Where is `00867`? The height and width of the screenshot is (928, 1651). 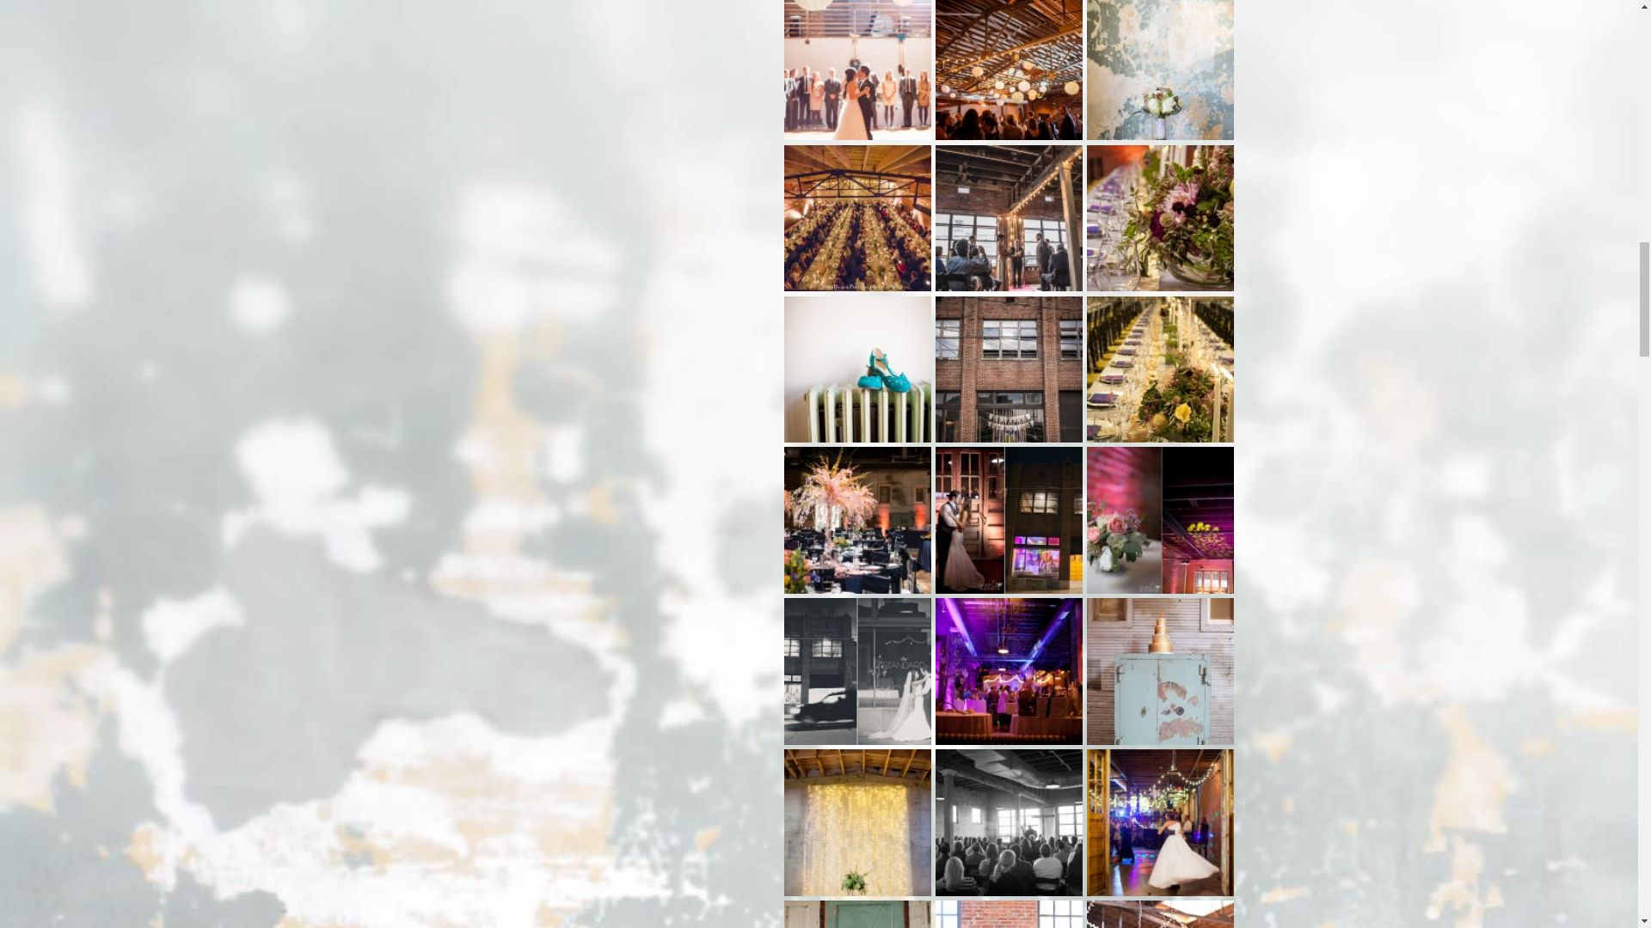
00867 is located at coordinates (1159, 218).